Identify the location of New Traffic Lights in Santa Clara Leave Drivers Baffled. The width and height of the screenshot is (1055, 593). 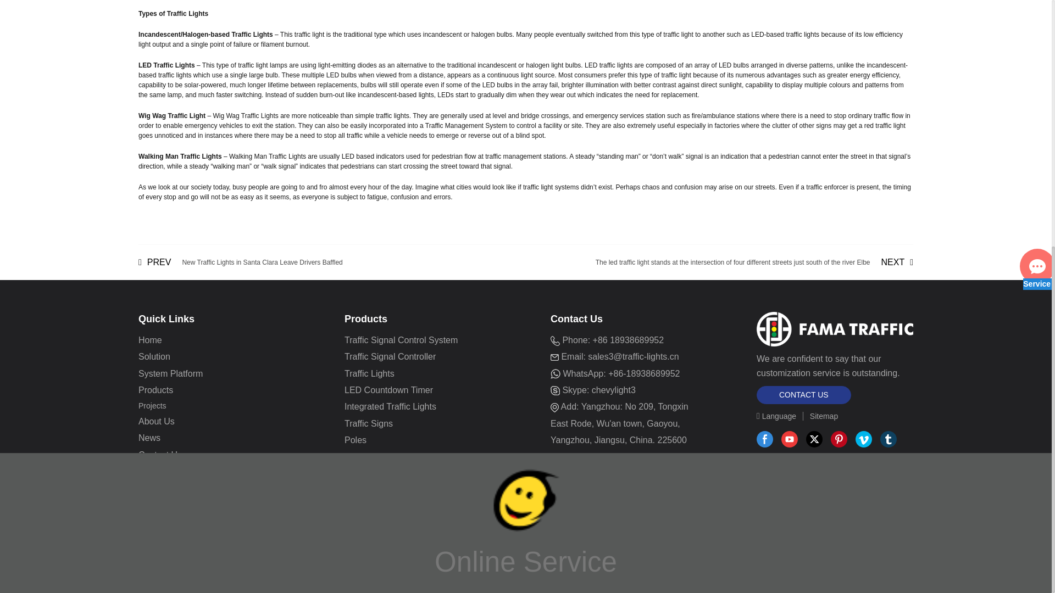
(241, 262).